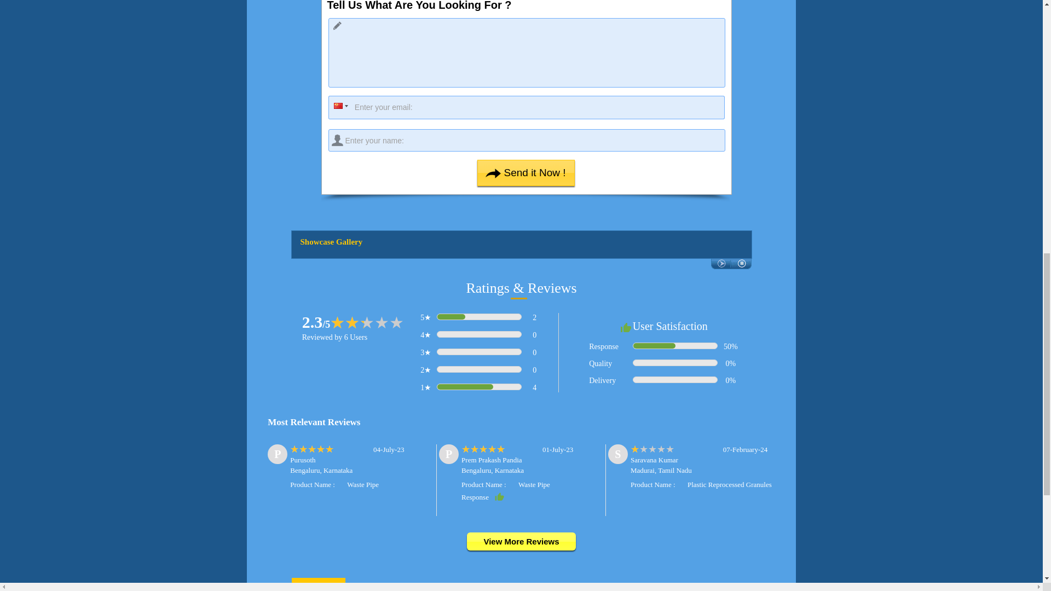 The width and height of the screenshot is (1051, 591). What do you see at coordinates (521, 542) in the screenshot?
I see `View More Reviews` at bounding box center [521, 542].